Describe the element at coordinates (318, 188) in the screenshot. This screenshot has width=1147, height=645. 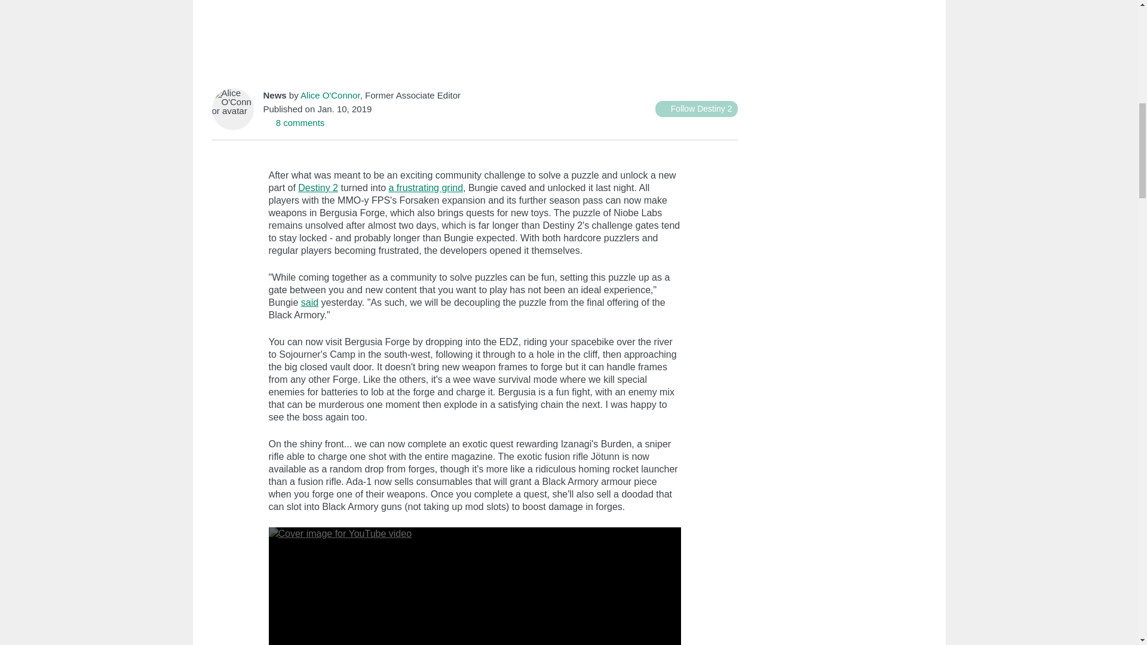
I see `Destiny 2` at that location.